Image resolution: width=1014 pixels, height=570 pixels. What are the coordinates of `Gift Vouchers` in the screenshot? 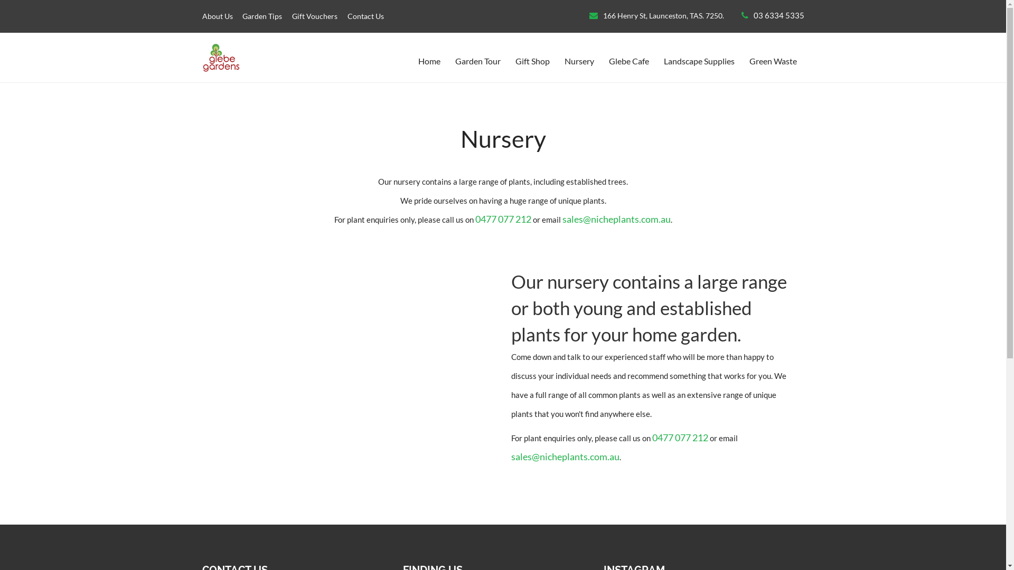 It's located at (315, 16).